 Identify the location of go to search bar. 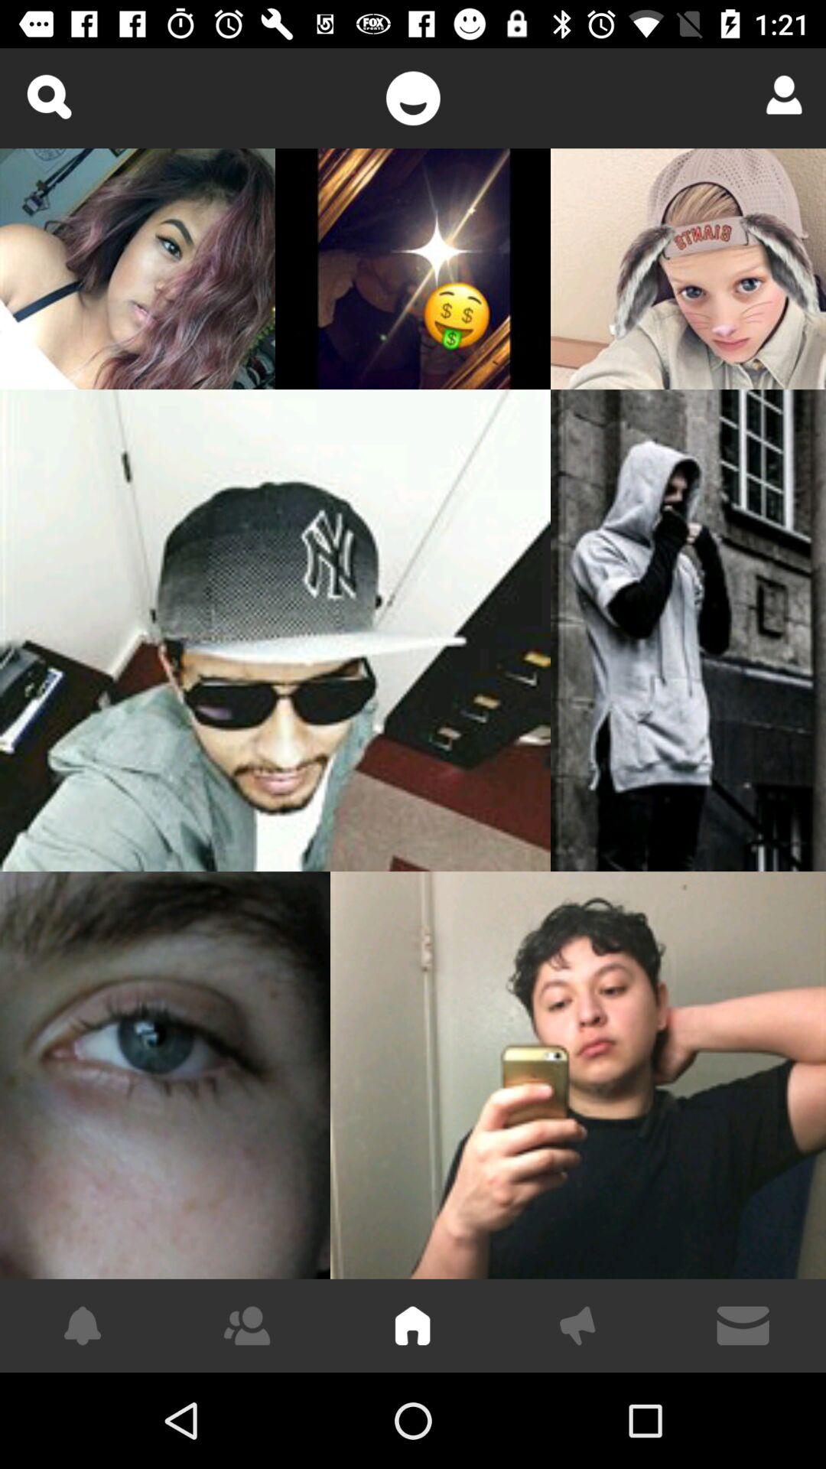
(49, 96).